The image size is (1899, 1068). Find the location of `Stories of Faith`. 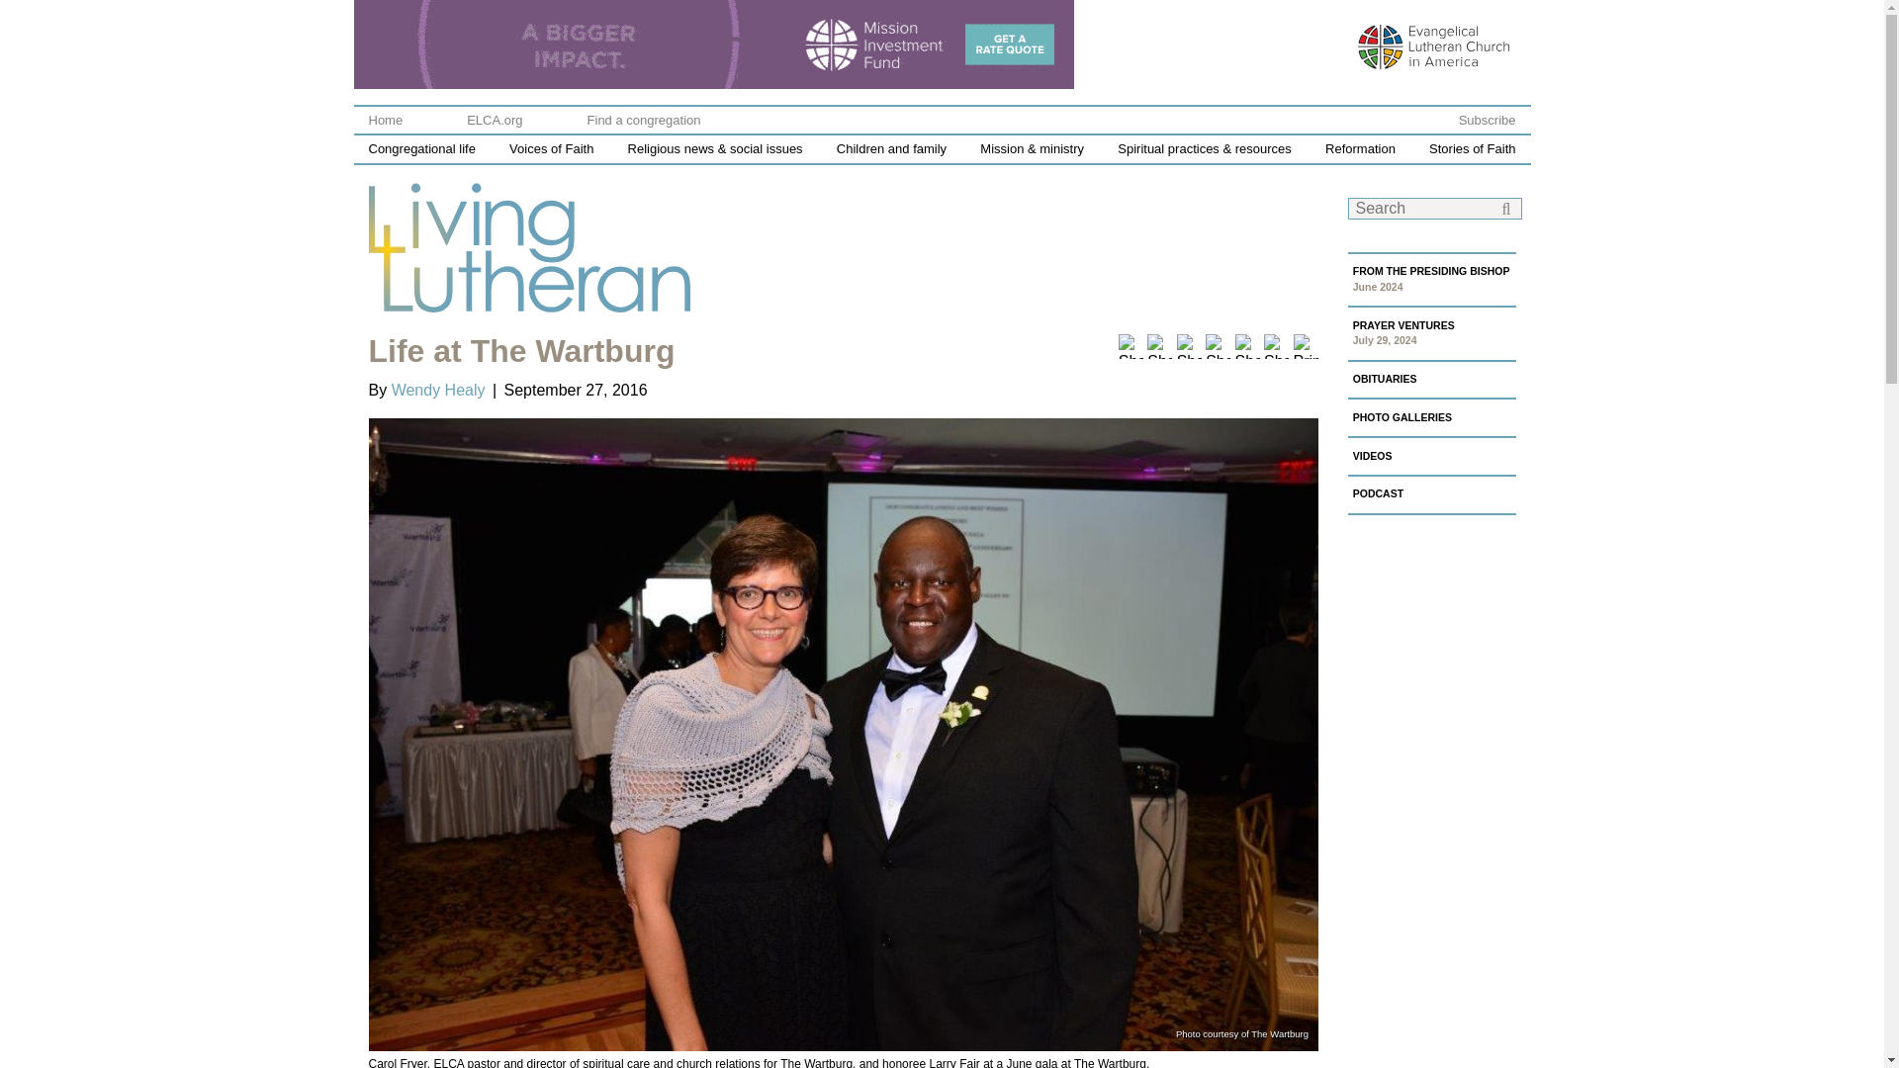

Stories of Faith is located at coordinates (1472, 148).